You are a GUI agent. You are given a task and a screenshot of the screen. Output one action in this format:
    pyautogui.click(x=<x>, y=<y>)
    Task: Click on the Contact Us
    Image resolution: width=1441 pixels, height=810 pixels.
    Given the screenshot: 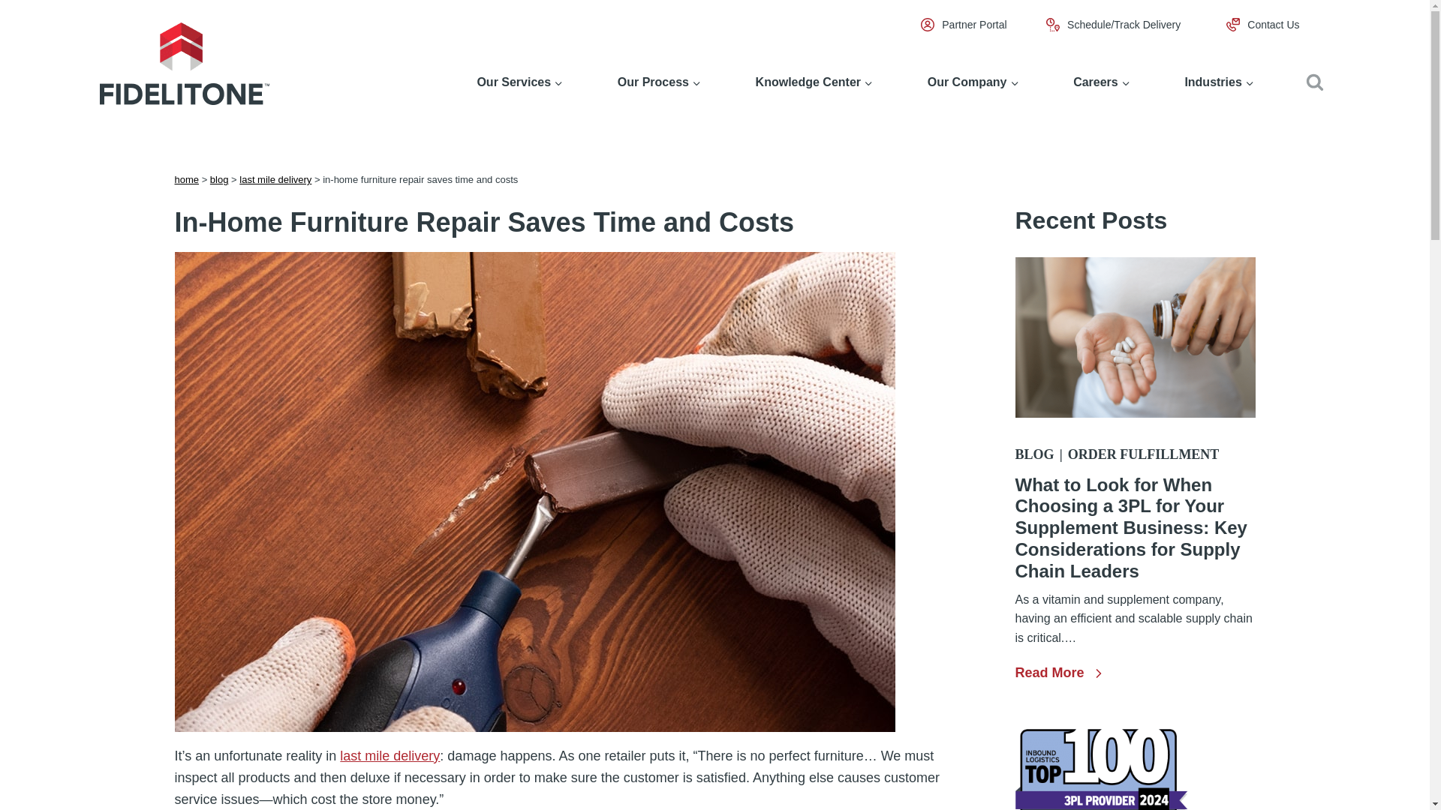 What is the action you would take?
    pyautogui.click(x=1273, y=24)
    